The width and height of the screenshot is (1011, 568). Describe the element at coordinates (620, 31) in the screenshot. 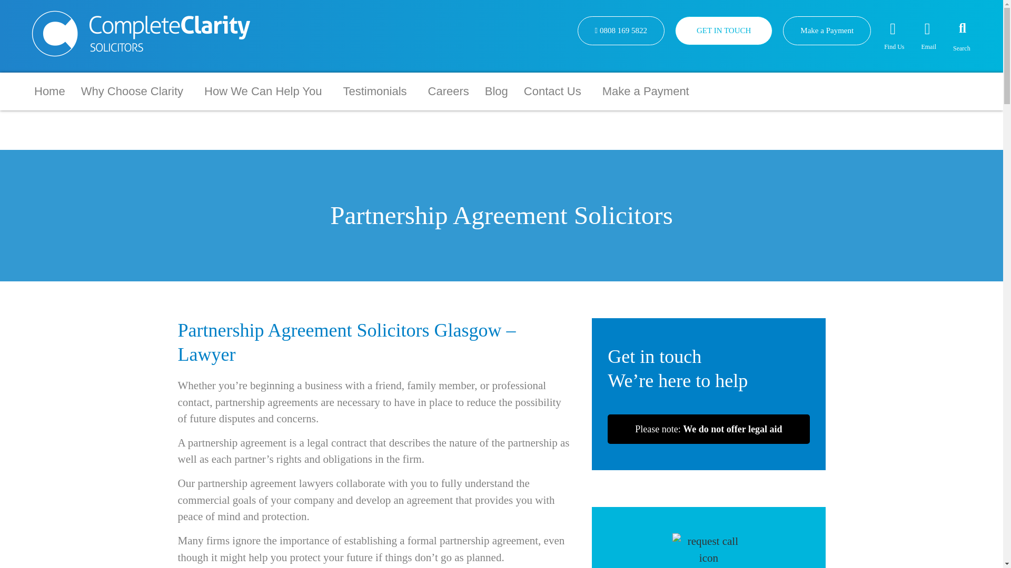

I see `0808 169 5822` at that location.